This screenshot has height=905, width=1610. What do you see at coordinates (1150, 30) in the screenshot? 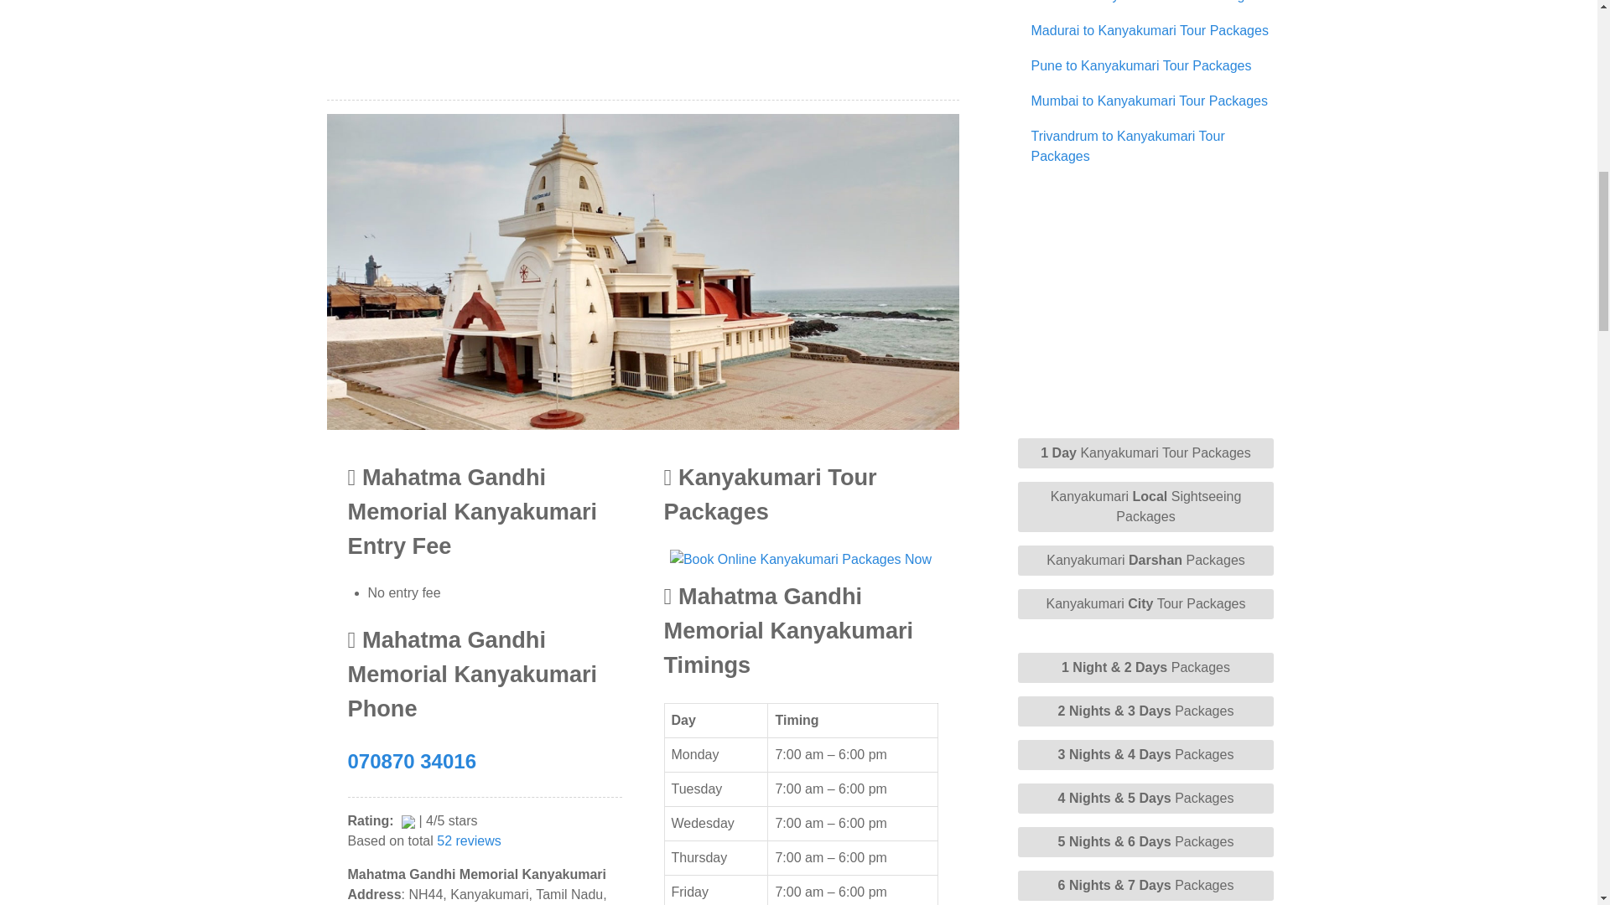
I see `Madurai to Kanyakumari Tour Packages` at bounding box center [1150, 30].